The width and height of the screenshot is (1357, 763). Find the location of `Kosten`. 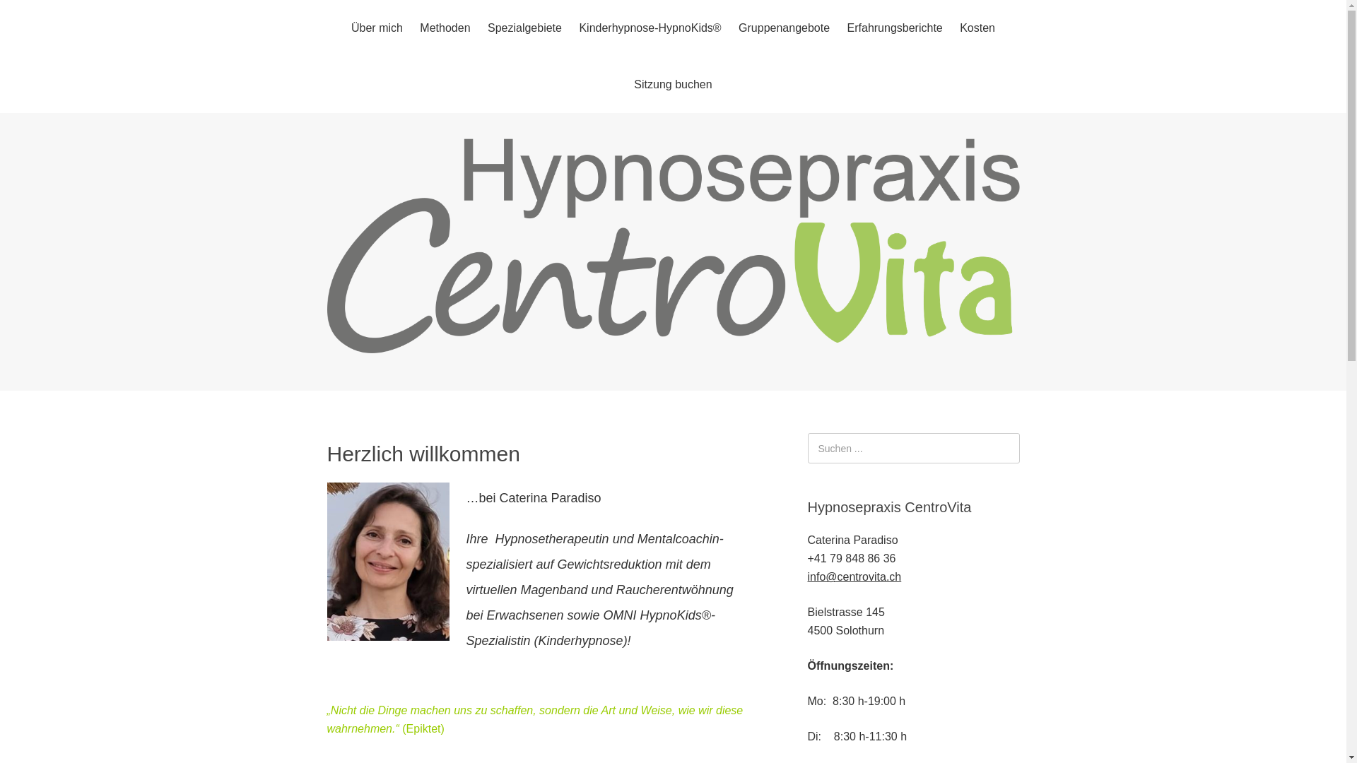

Kosten is located at coordinates (977, 28).